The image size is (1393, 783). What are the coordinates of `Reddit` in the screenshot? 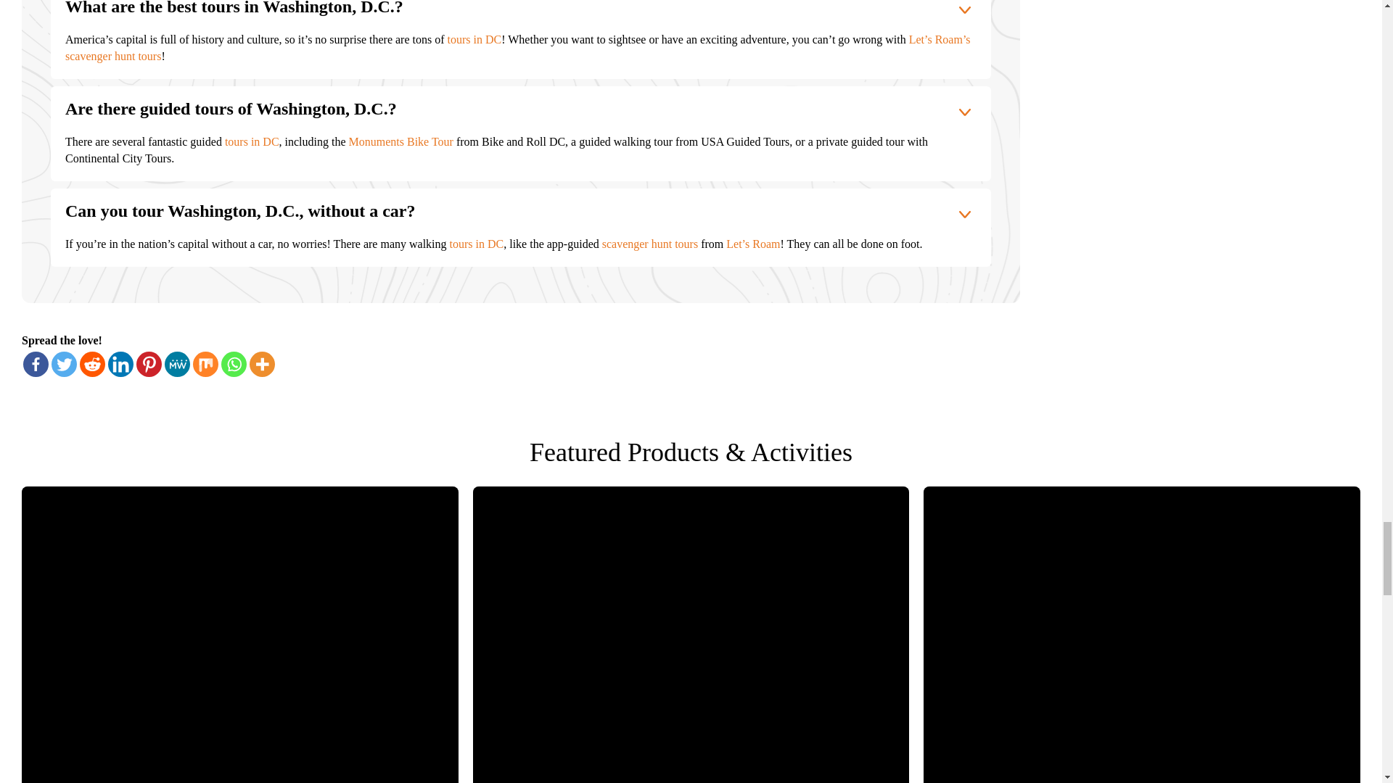 It's located at (92, 364).